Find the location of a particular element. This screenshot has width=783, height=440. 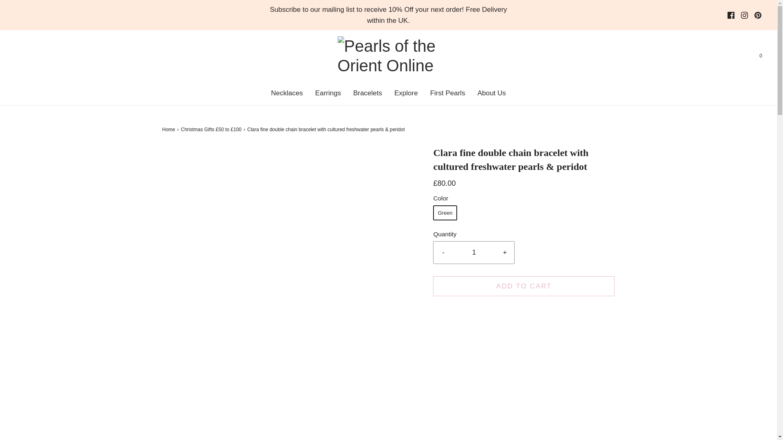

Facebook icon is located at coordinates (731, 15).